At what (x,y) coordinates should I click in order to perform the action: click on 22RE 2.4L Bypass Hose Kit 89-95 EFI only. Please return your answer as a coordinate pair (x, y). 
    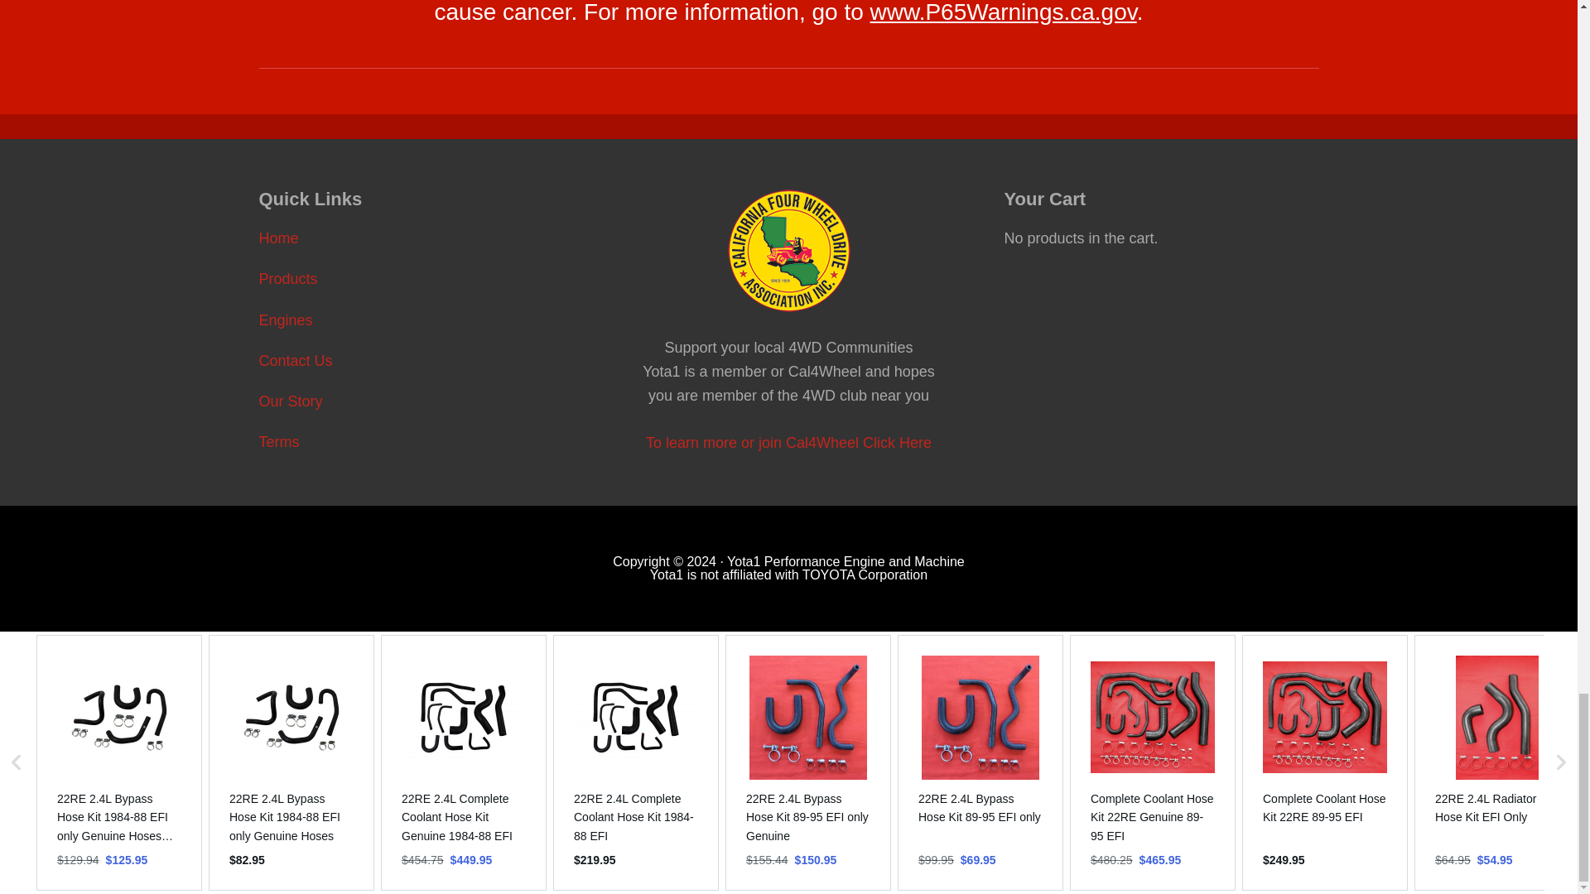
    Looking at the image, I should click on (980, 808).